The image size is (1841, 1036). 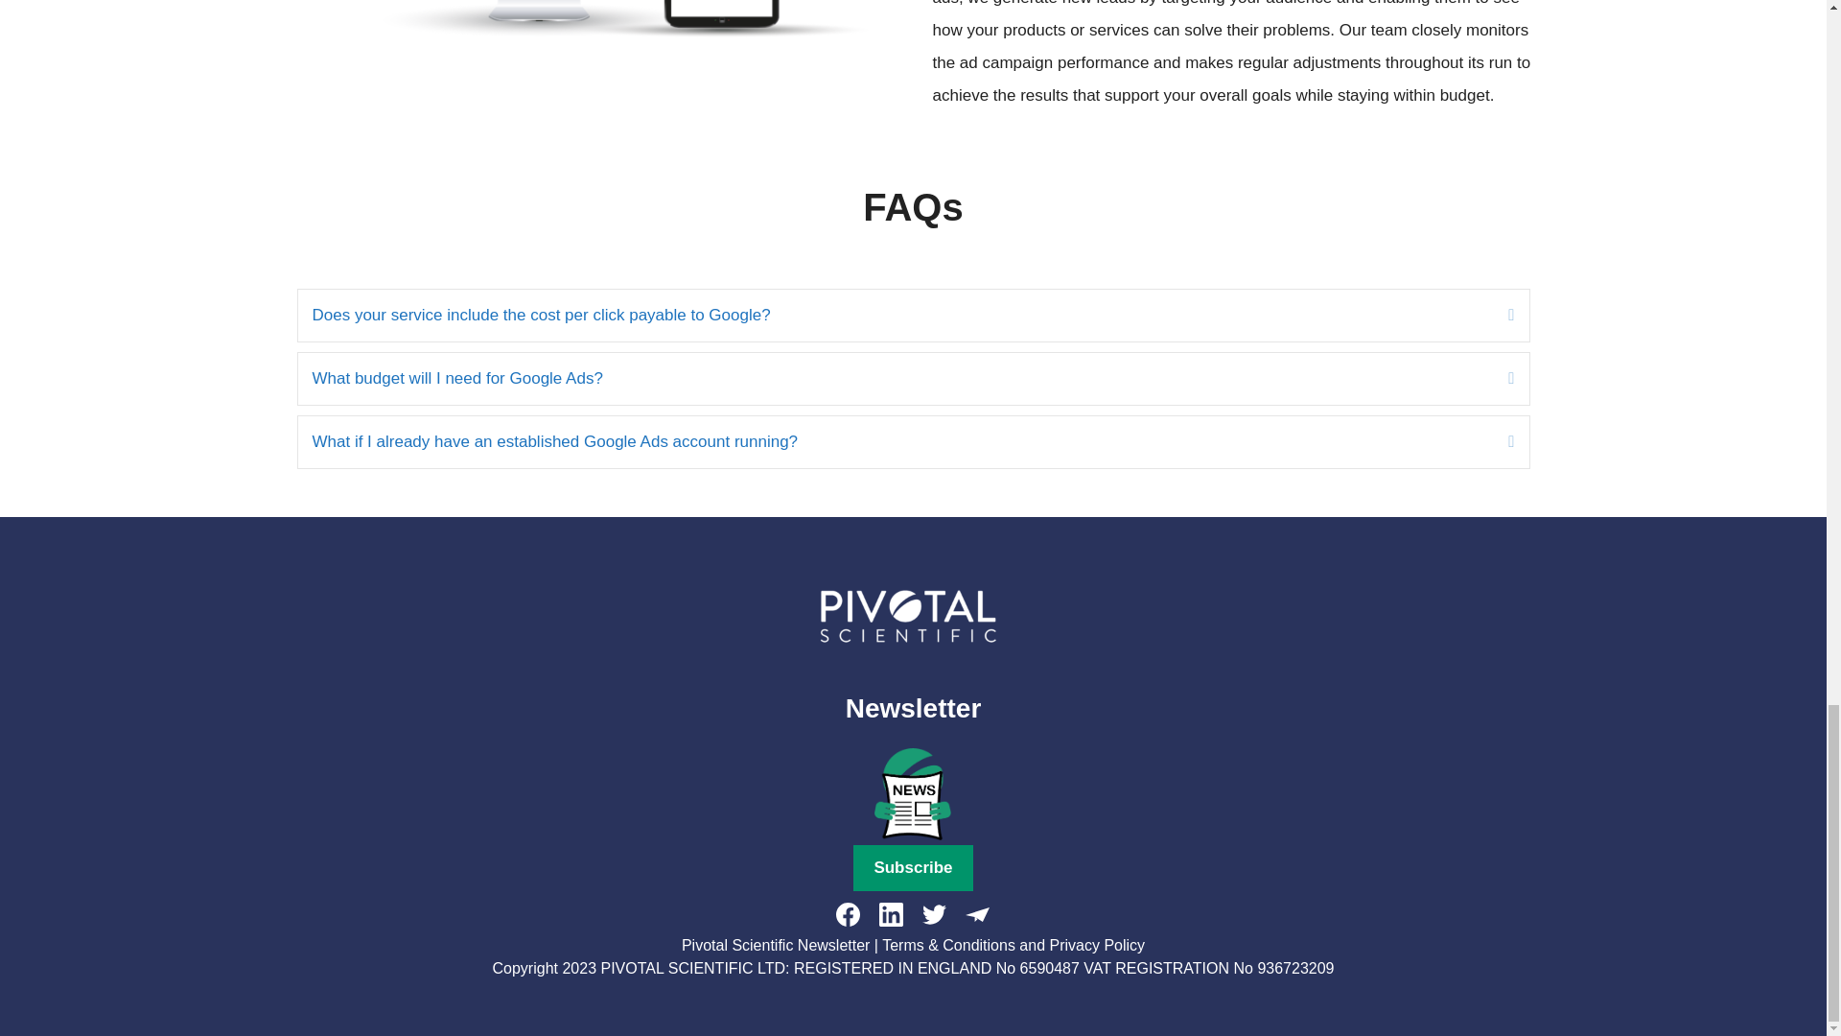 What do you see at coordinates (892, 913) in the screenshot?
I see `LinkedIn` at bounding box center [892, 913].